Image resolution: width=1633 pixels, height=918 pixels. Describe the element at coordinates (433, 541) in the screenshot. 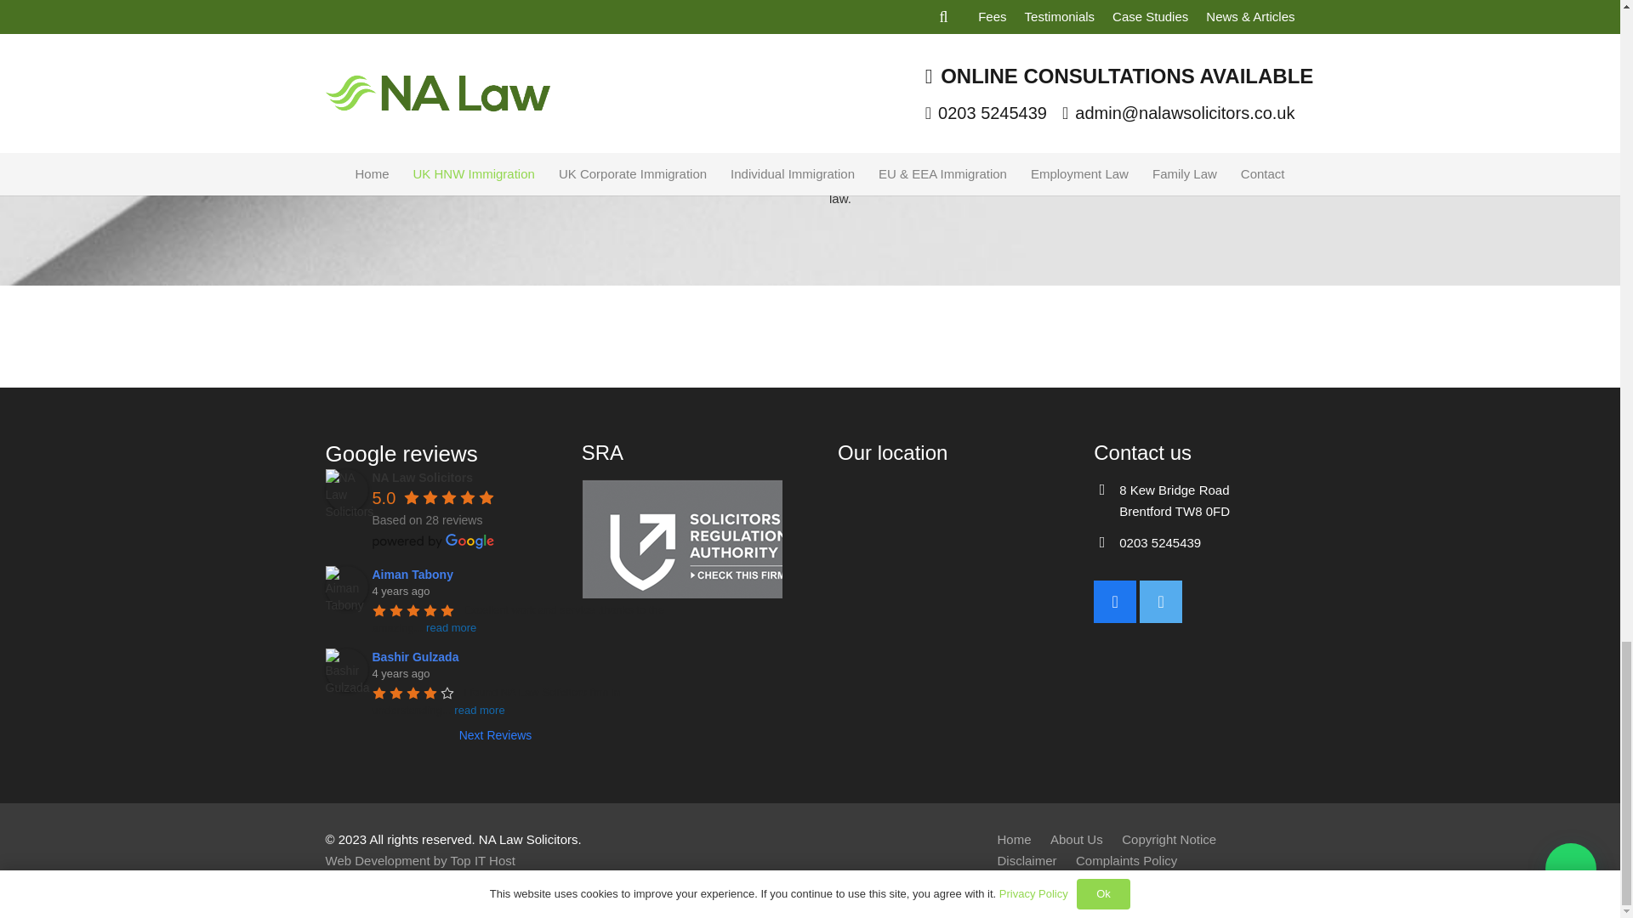

I see `powered by Google` at that location.